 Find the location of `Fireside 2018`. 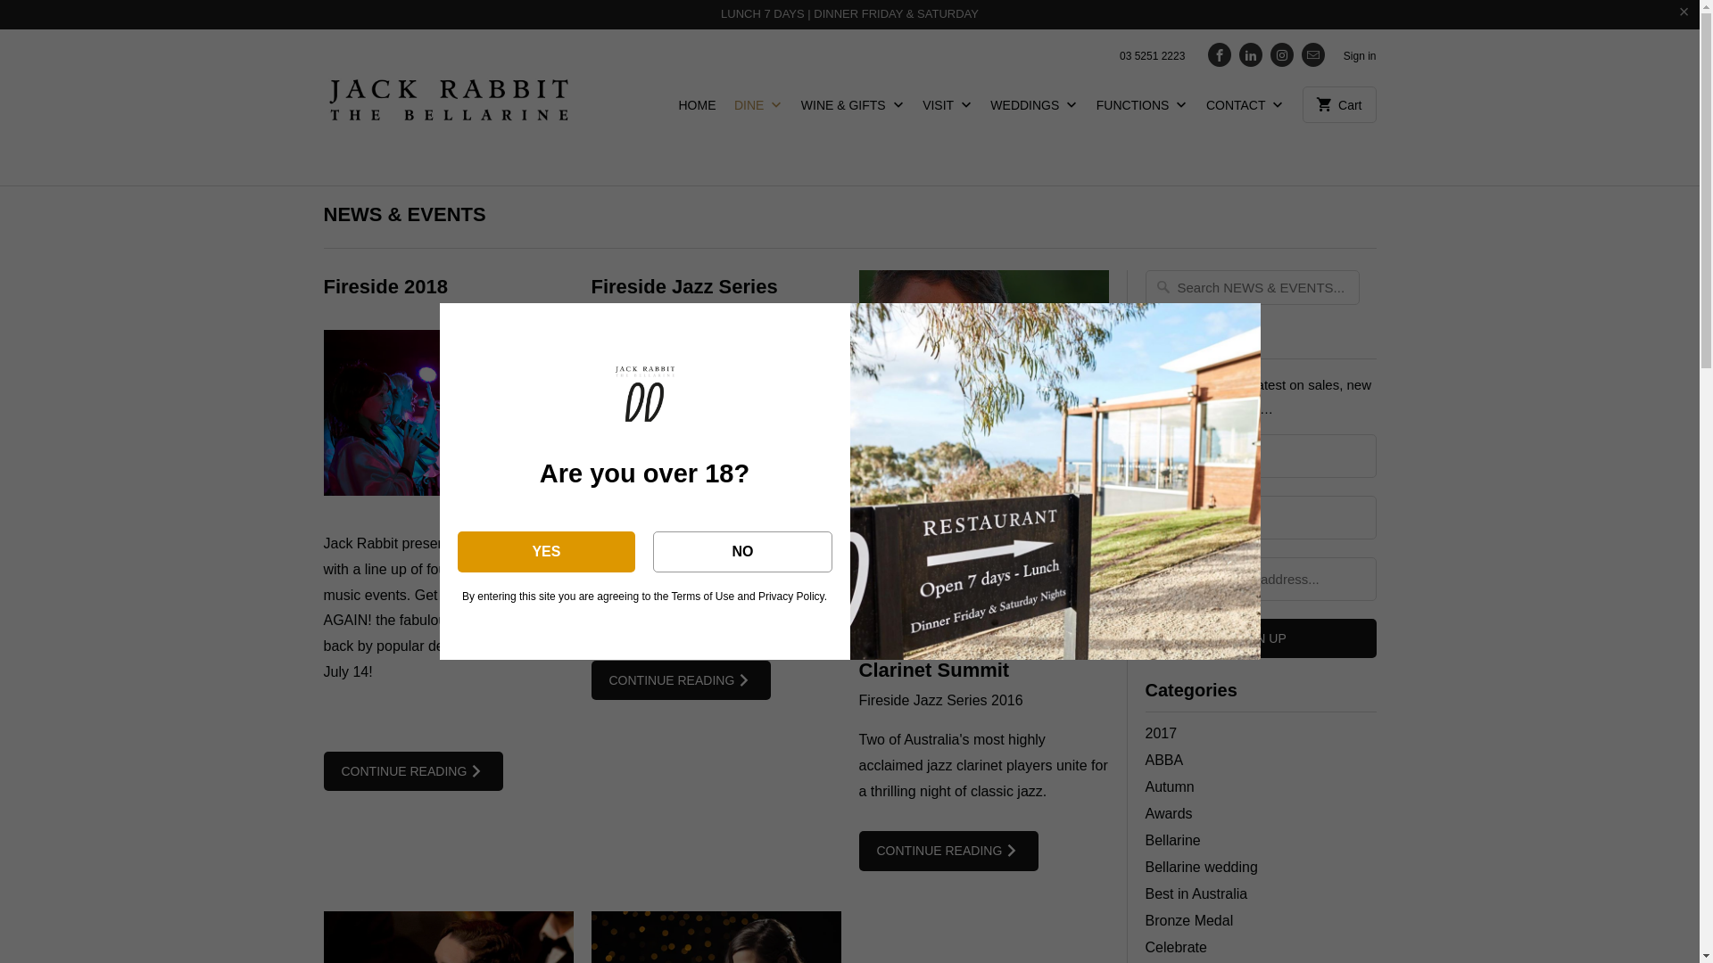

Fireside 2018 is located at coordinates (385, 287).